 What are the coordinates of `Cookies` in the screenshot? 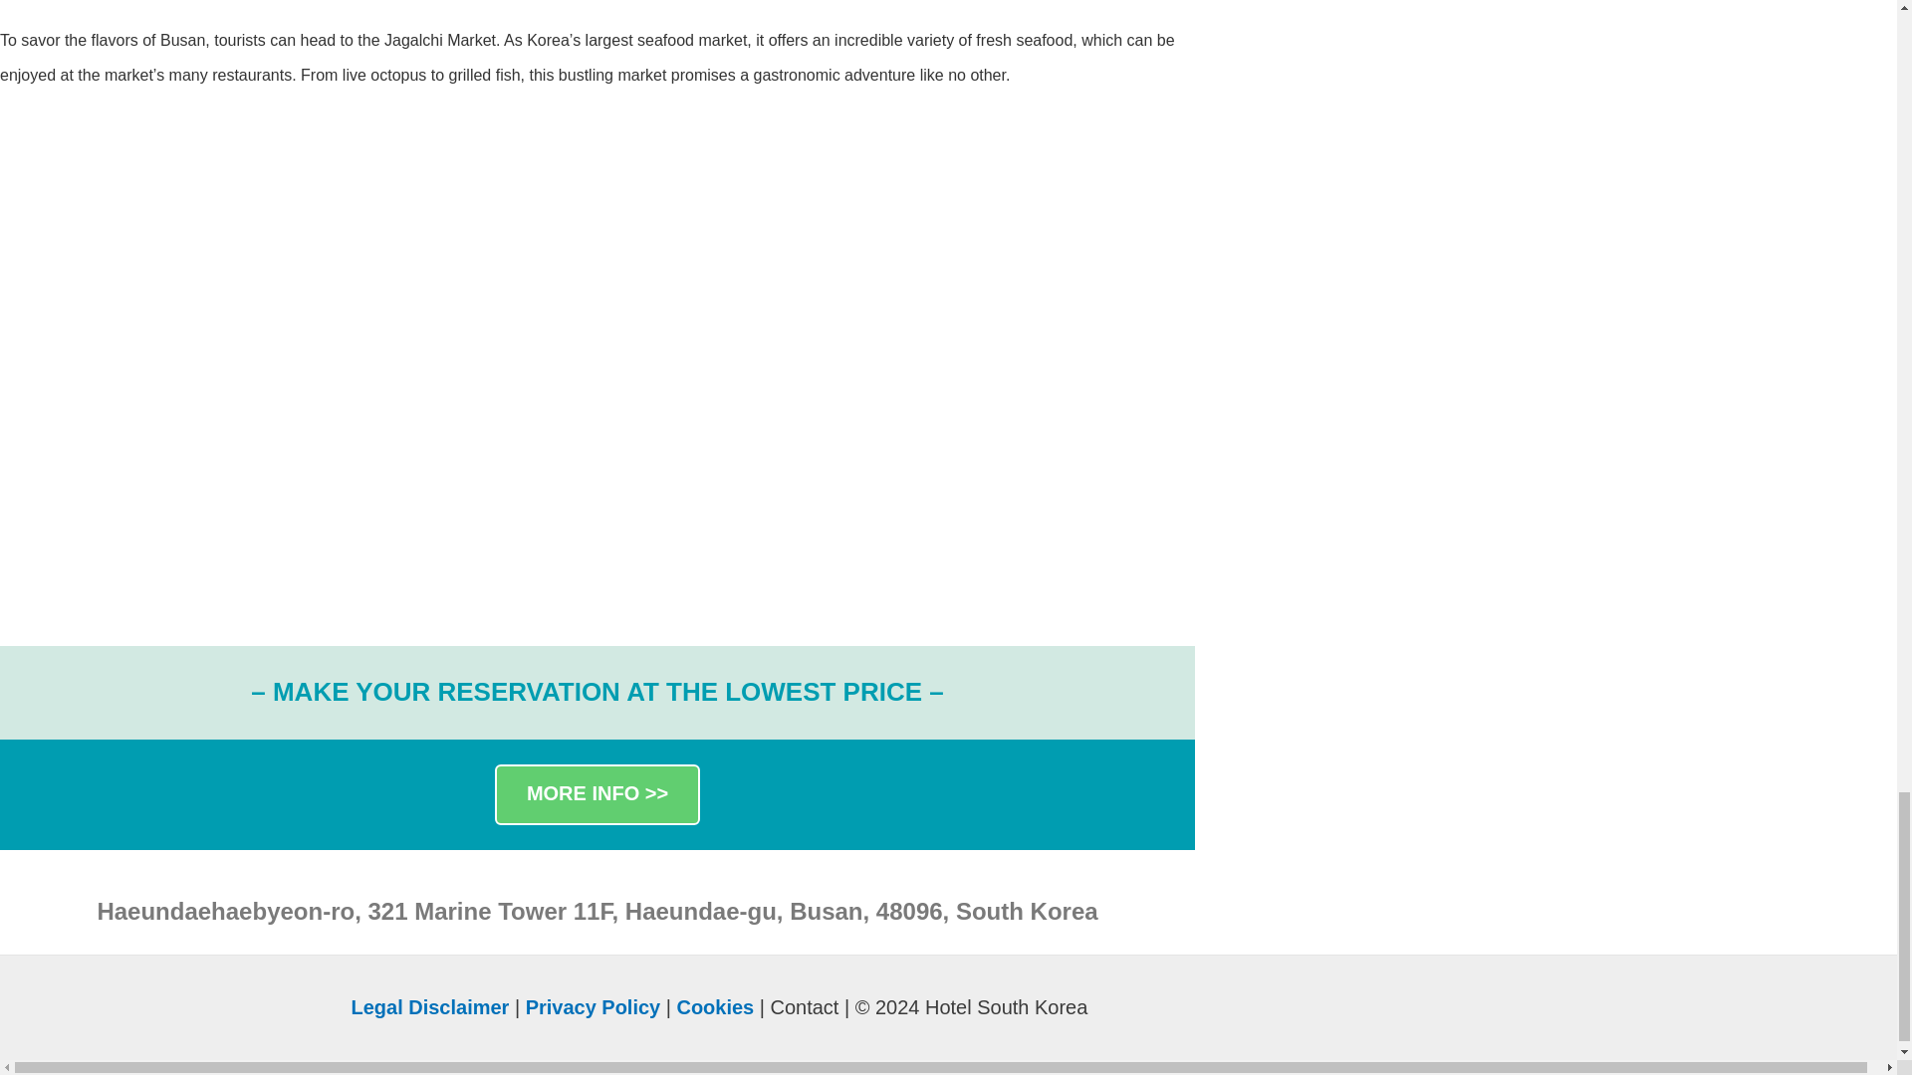 It's located at (715, 1007).